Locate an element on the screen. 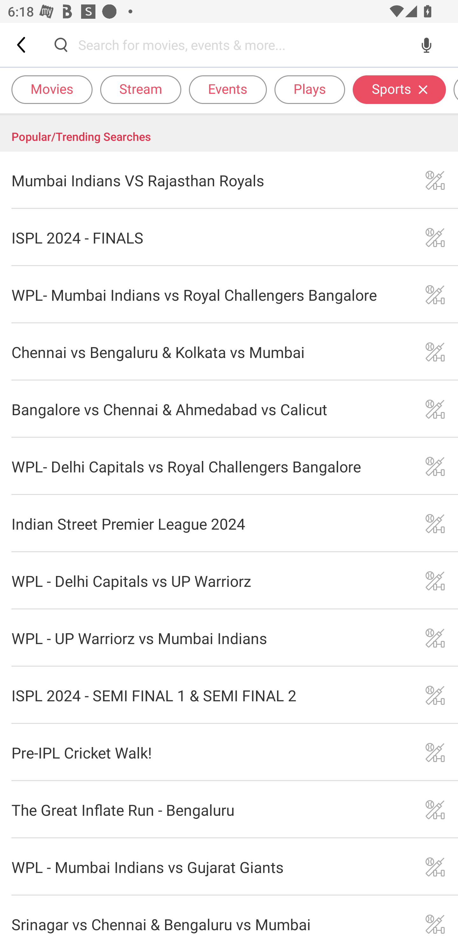 This screenshot has width=458, height=941. Plays is located at coordinates (309, 89).